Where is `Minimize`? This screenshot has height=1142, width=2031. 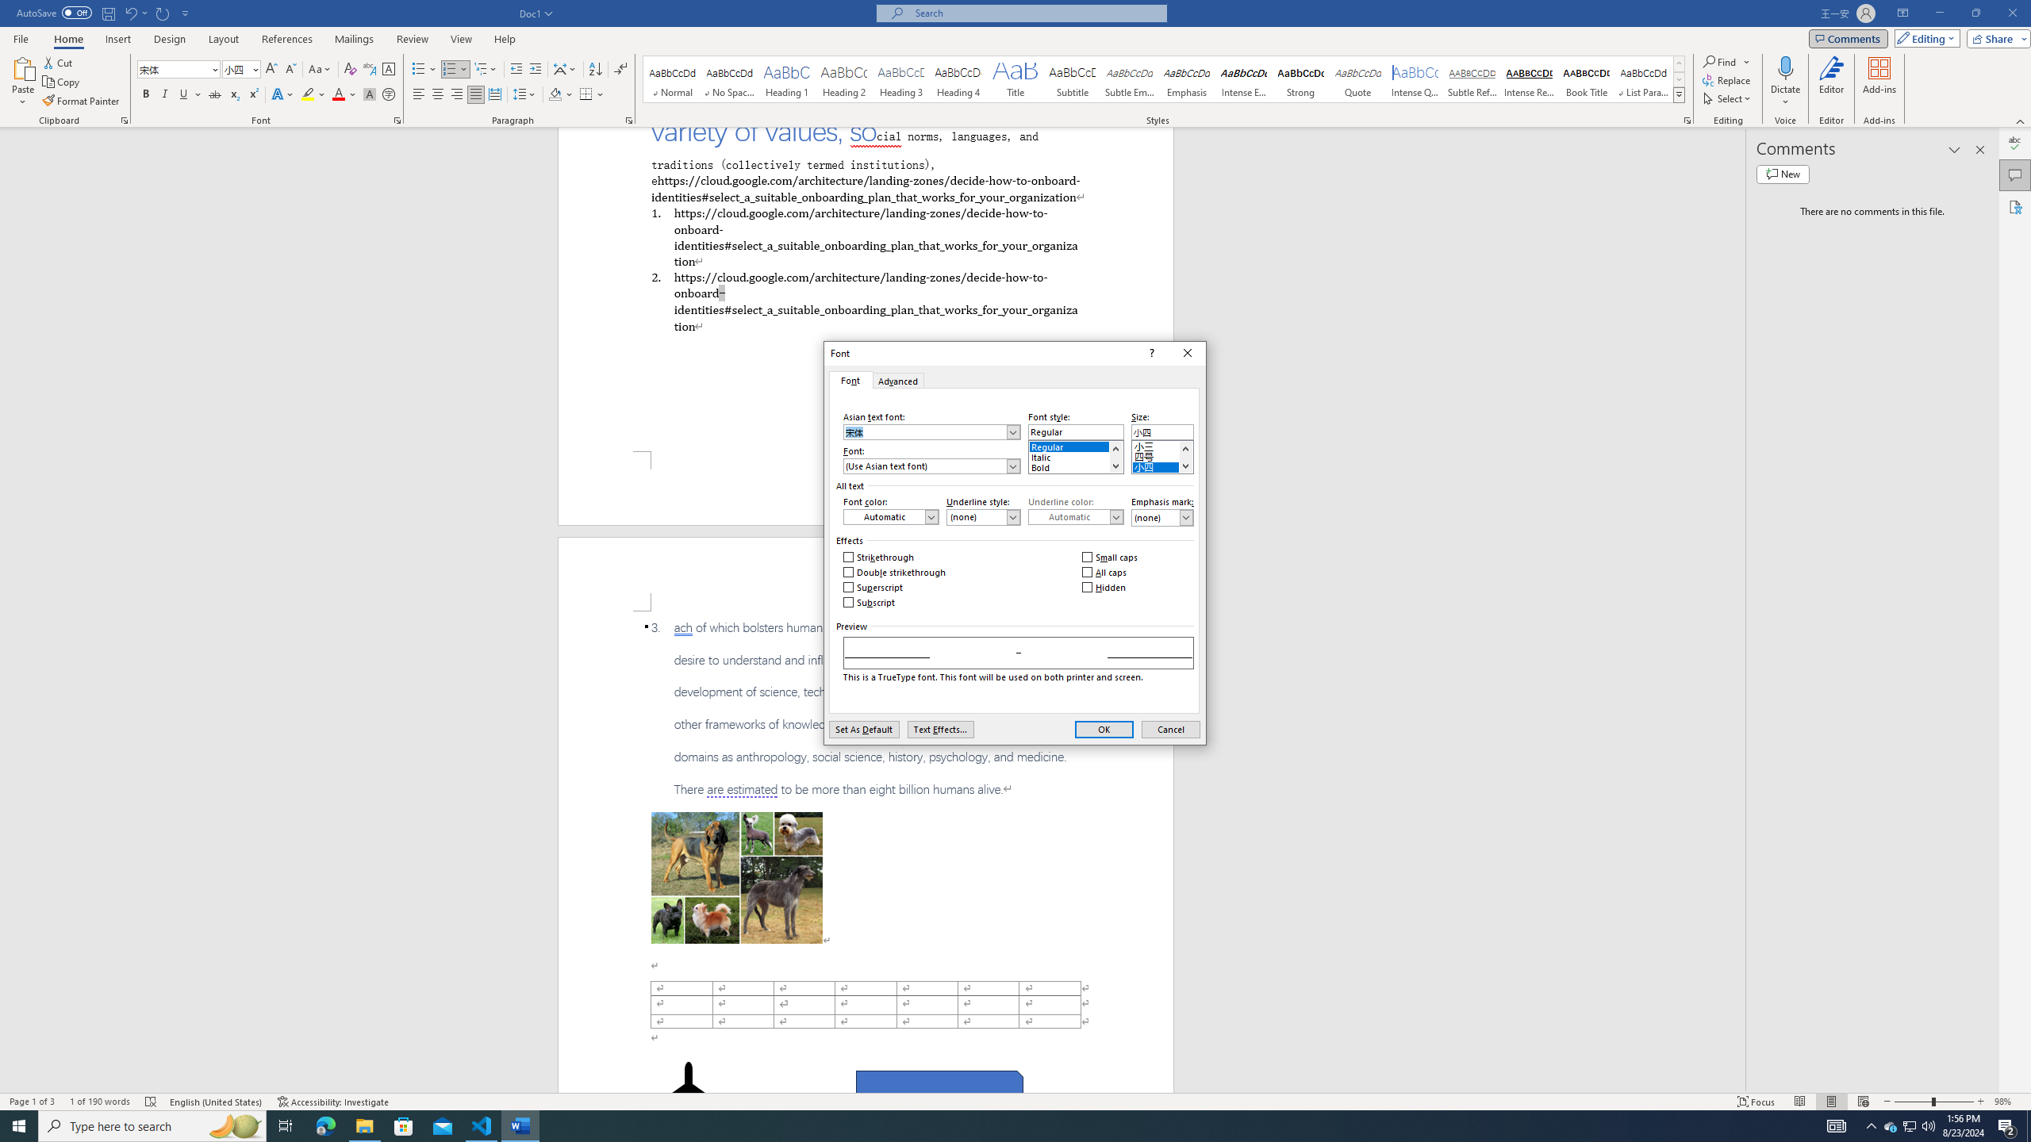 Minimize is located at coordinates (1939, 13).